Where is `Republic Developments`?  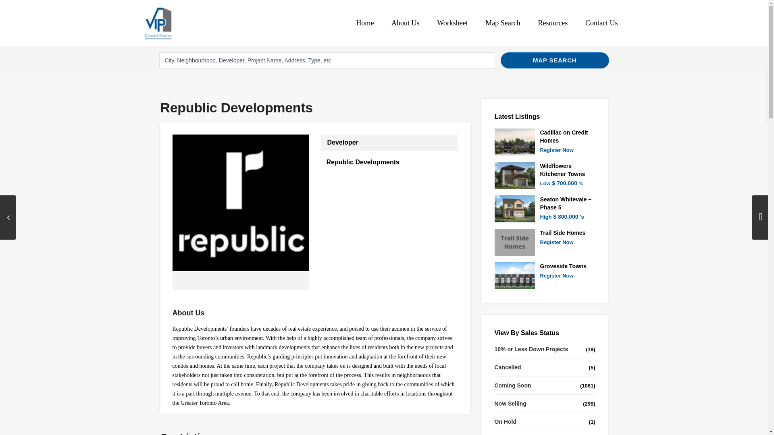 Republic Developments is located at coordinates (363, 162).